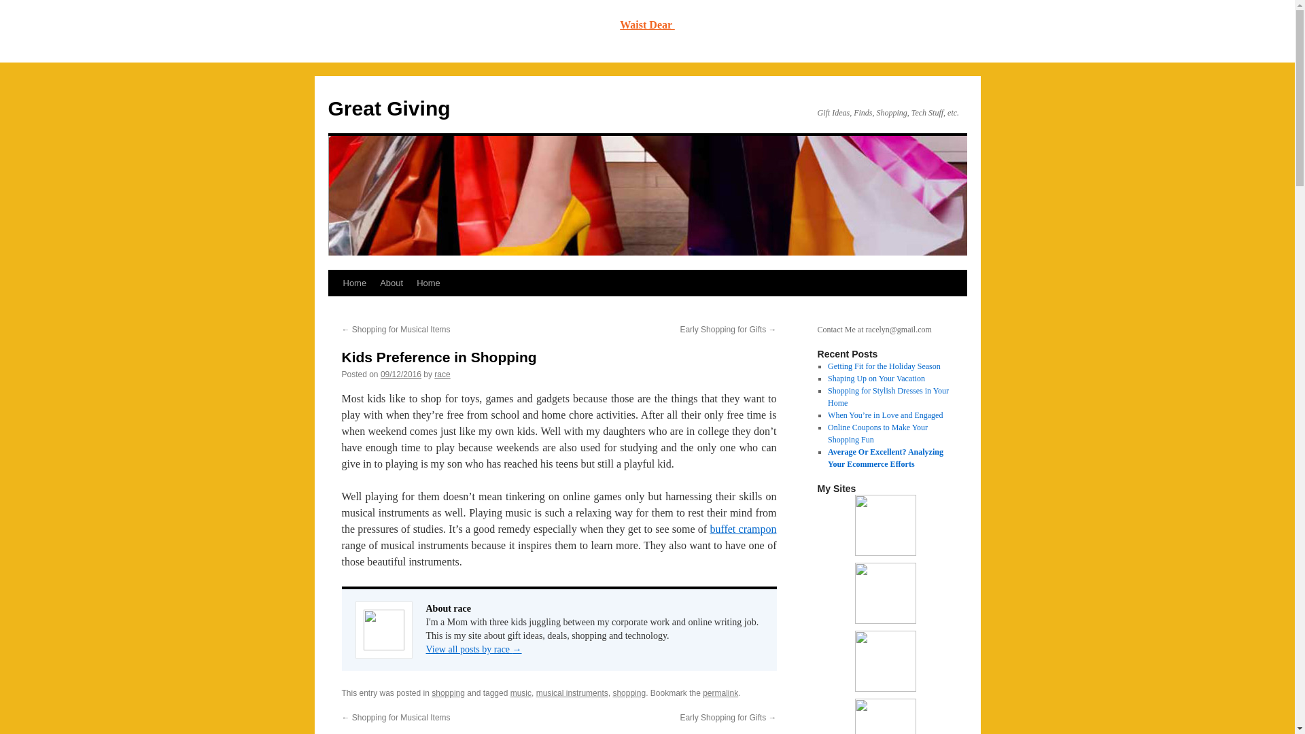 The image size is (1305, 734). Describe the element at coordinates (877, 434) in the screenshot. I see `Online Coupons to Make Your Shopping Fun` at that location.